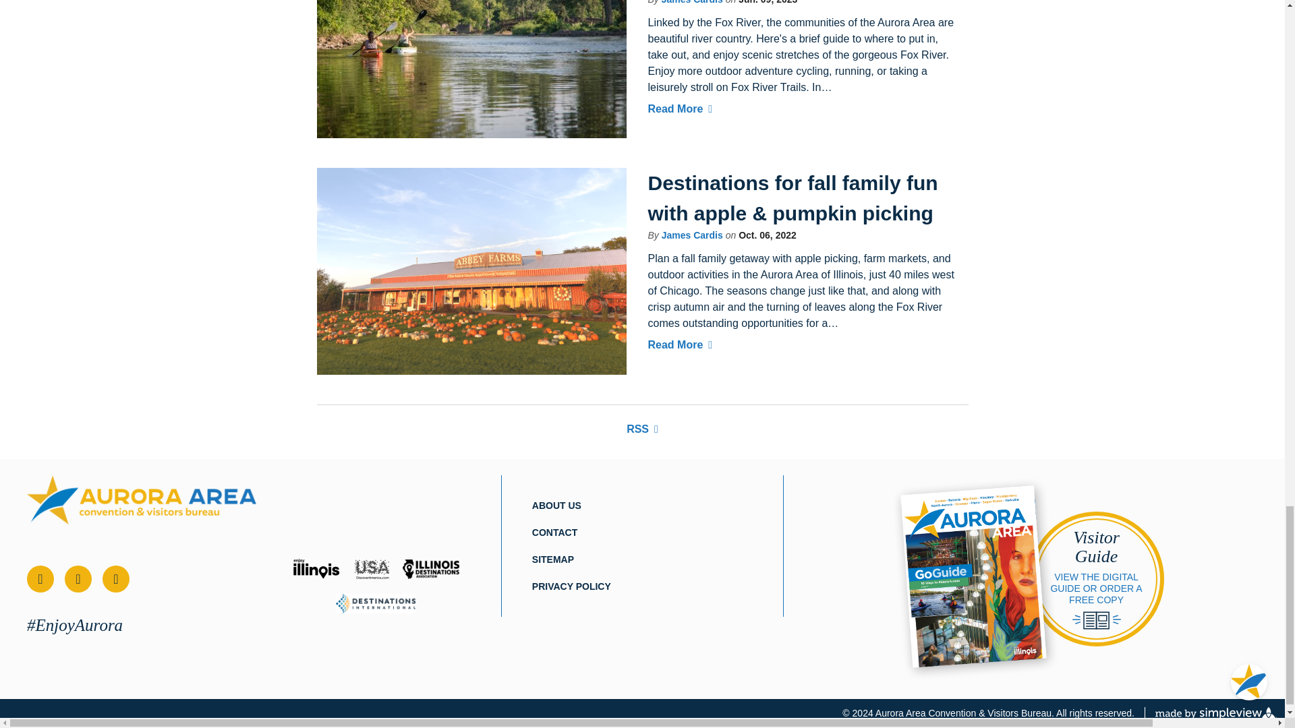  Describe the element at coordinates (78, 579) in the screenshot. I see `Visit our instagram page` at that location.